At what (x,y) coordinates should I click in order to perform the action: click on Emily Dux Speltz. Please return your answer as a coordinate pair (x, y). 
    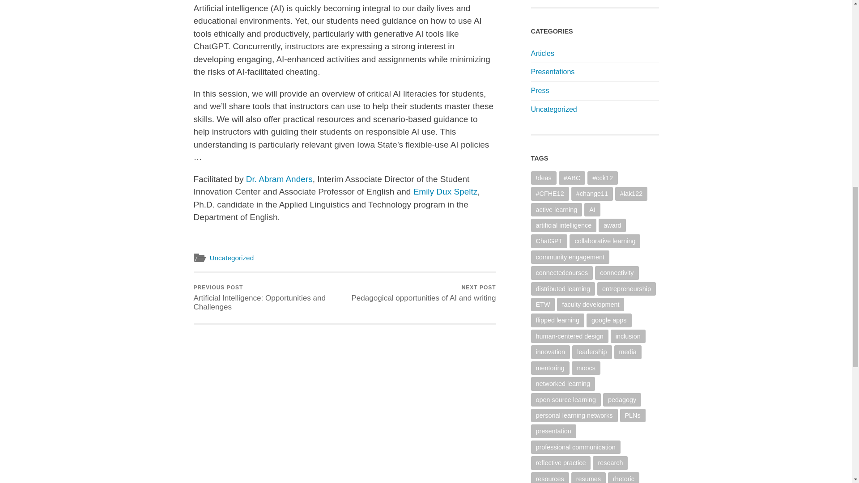
    Looking at the image, I should click on (445, 191).